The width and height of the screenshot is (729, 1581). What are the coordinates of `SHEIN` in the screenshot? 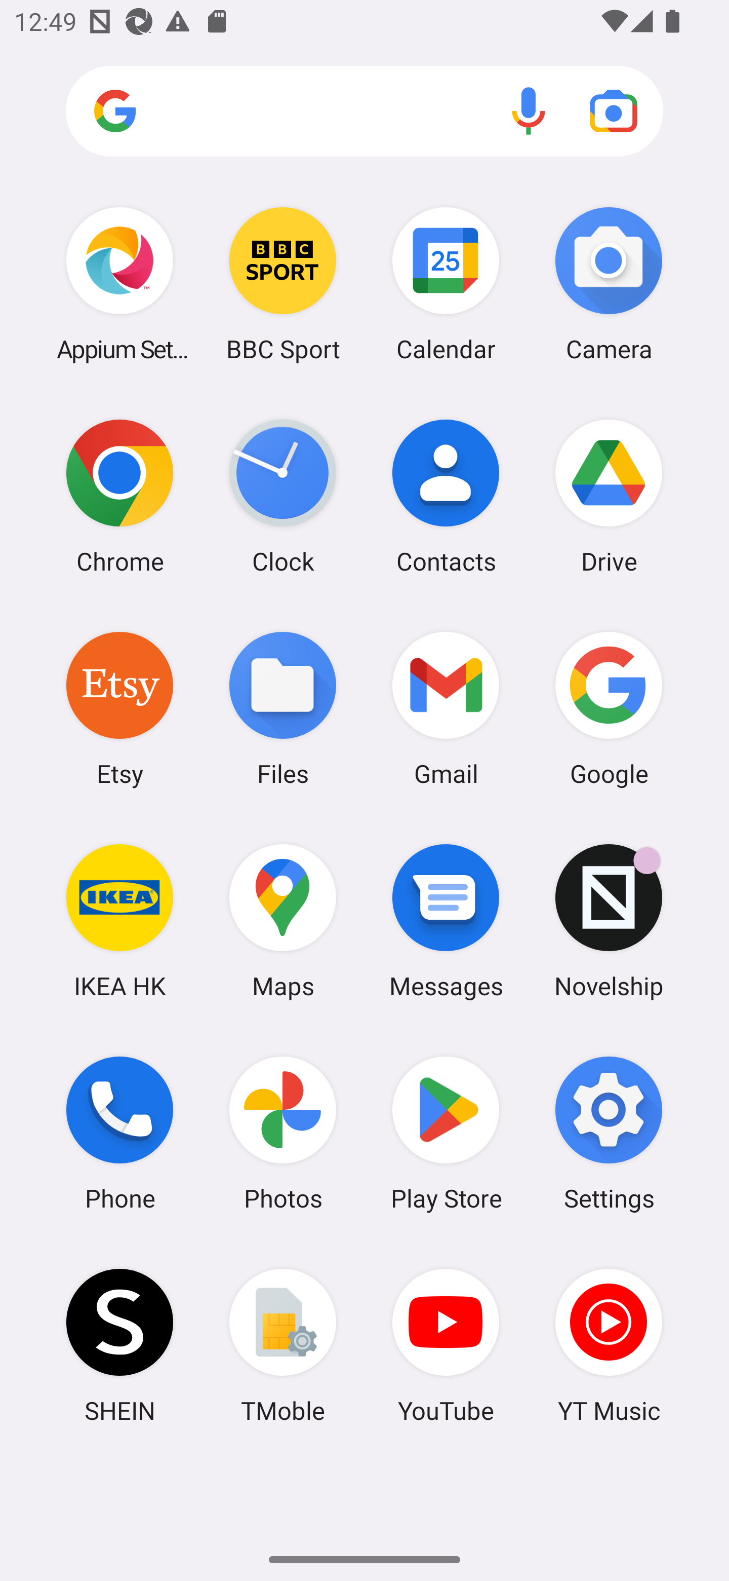 It's located at (119, 1345).